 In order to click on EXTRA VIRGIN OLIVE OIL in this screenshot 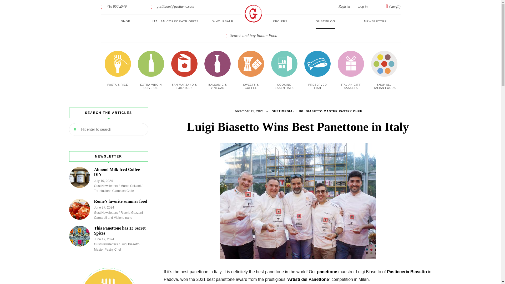, I will do `click(151, 87)`.